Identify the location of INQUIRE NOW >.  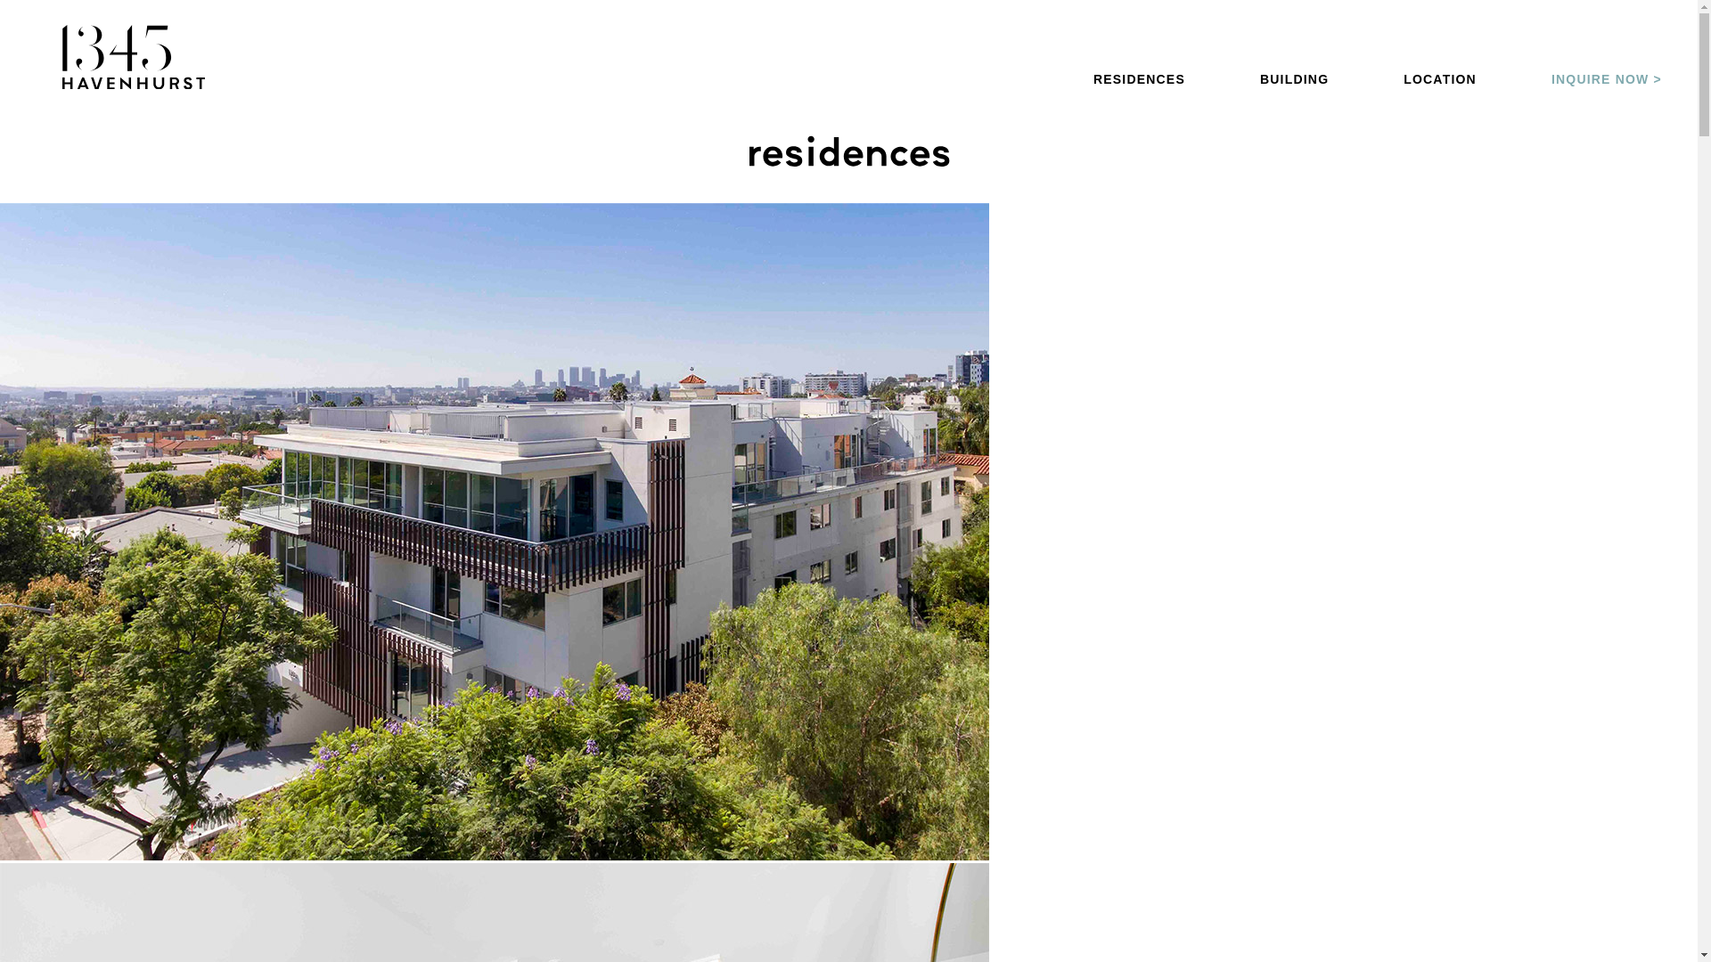
(1607, 79).